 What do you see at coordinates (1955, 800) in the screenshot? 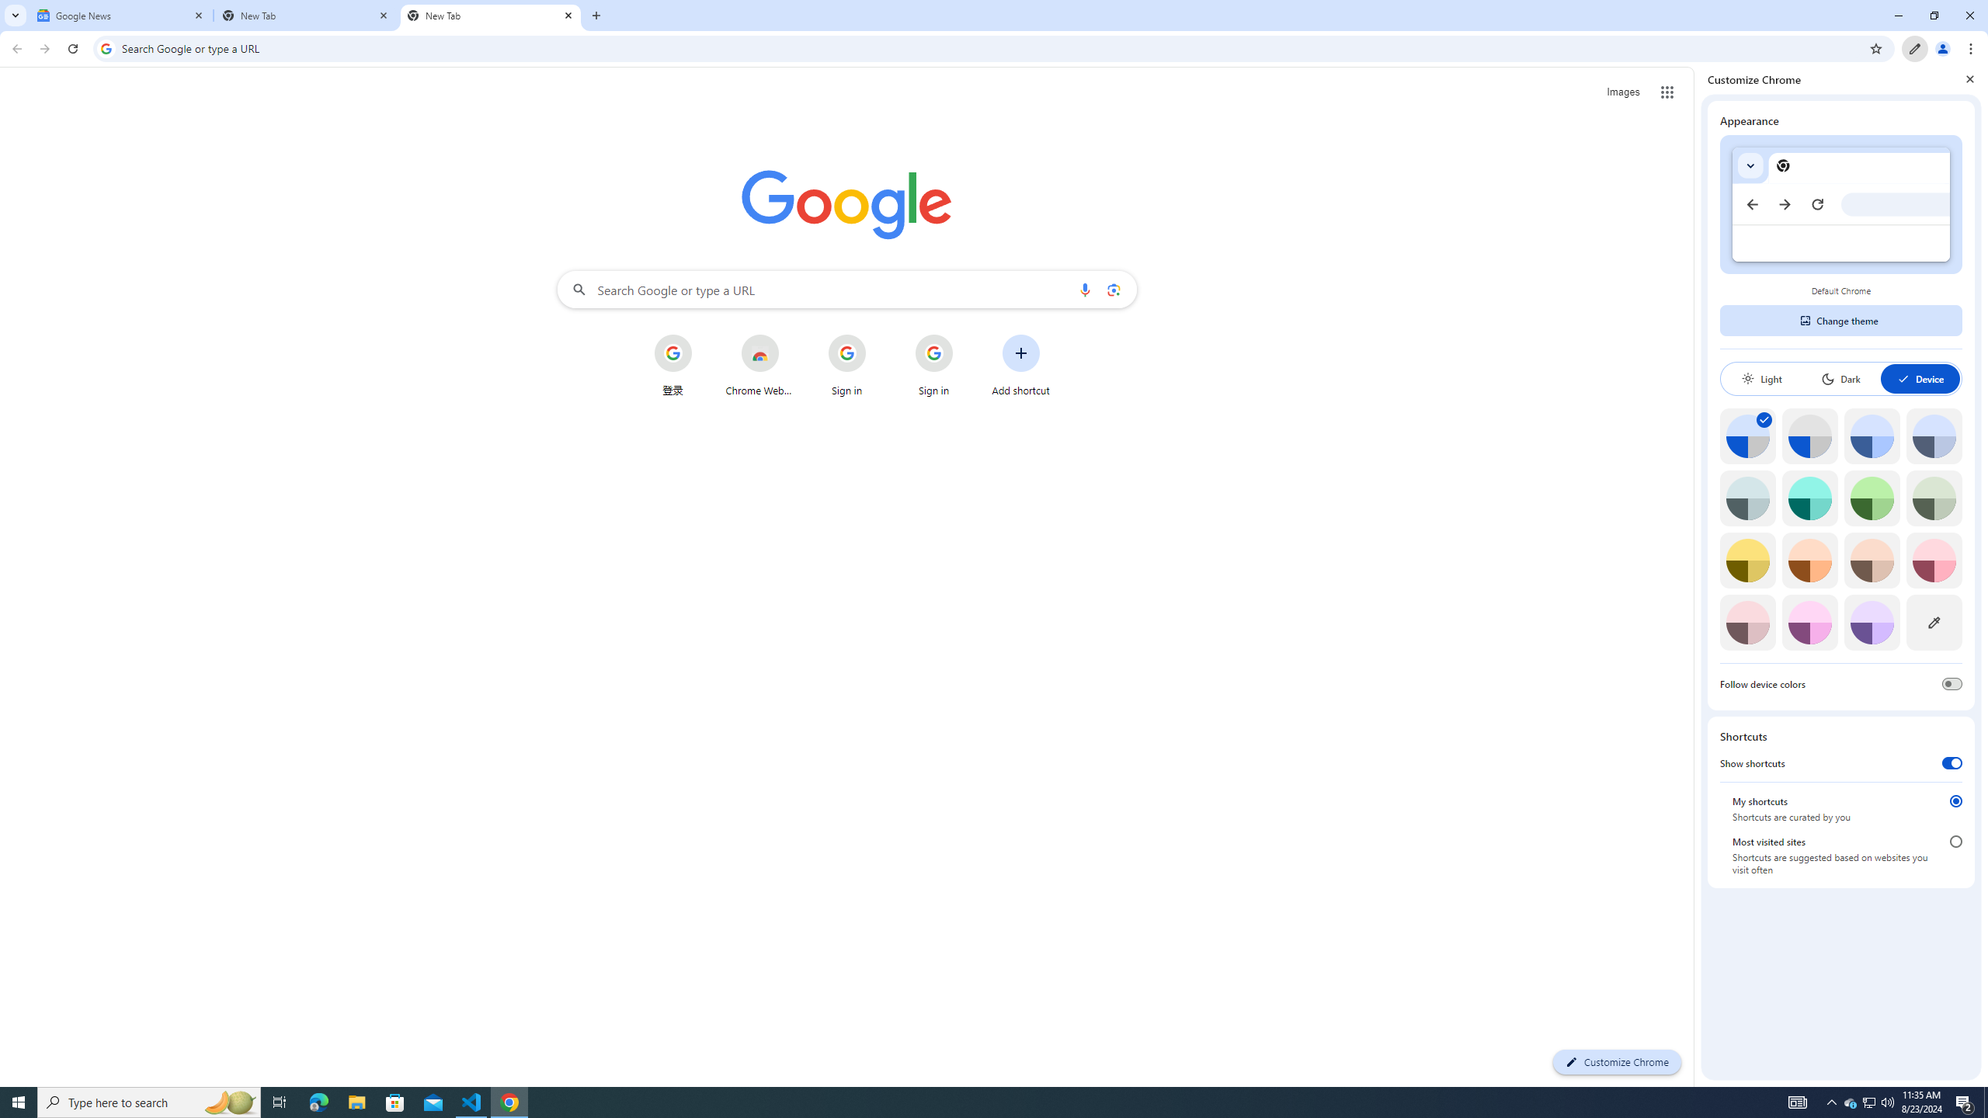
I see `My shortcuts` at bounding box center [1955, 800].